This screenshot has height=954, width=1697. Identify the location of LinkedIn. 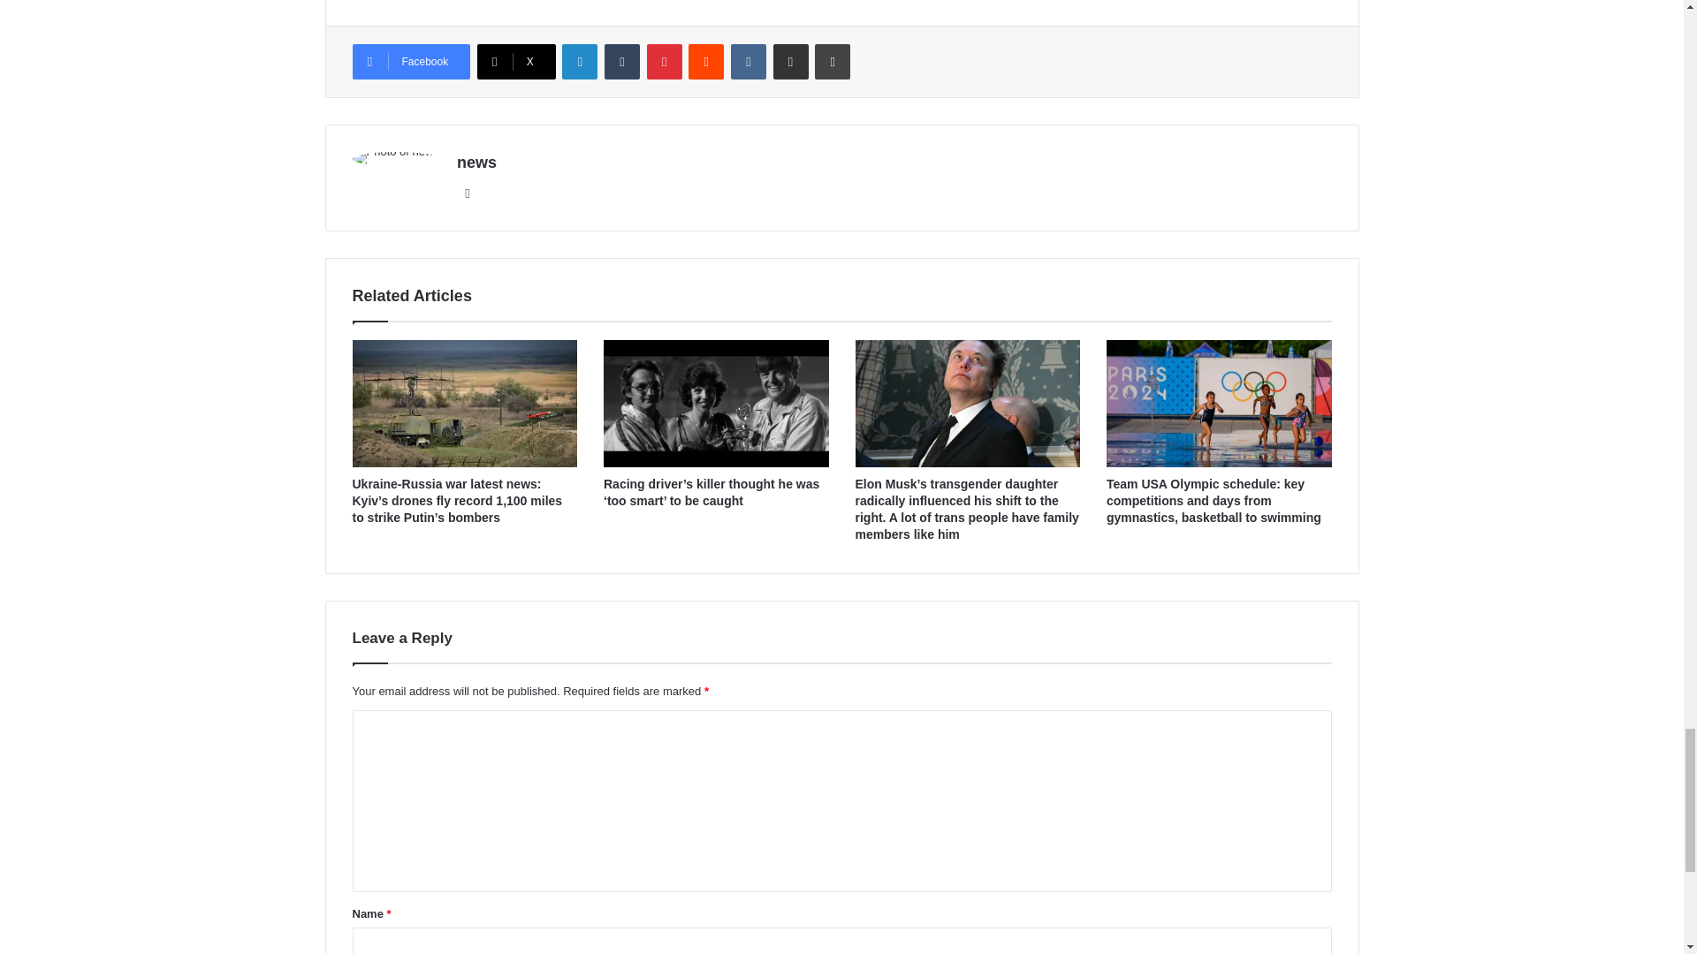
(579, 61).